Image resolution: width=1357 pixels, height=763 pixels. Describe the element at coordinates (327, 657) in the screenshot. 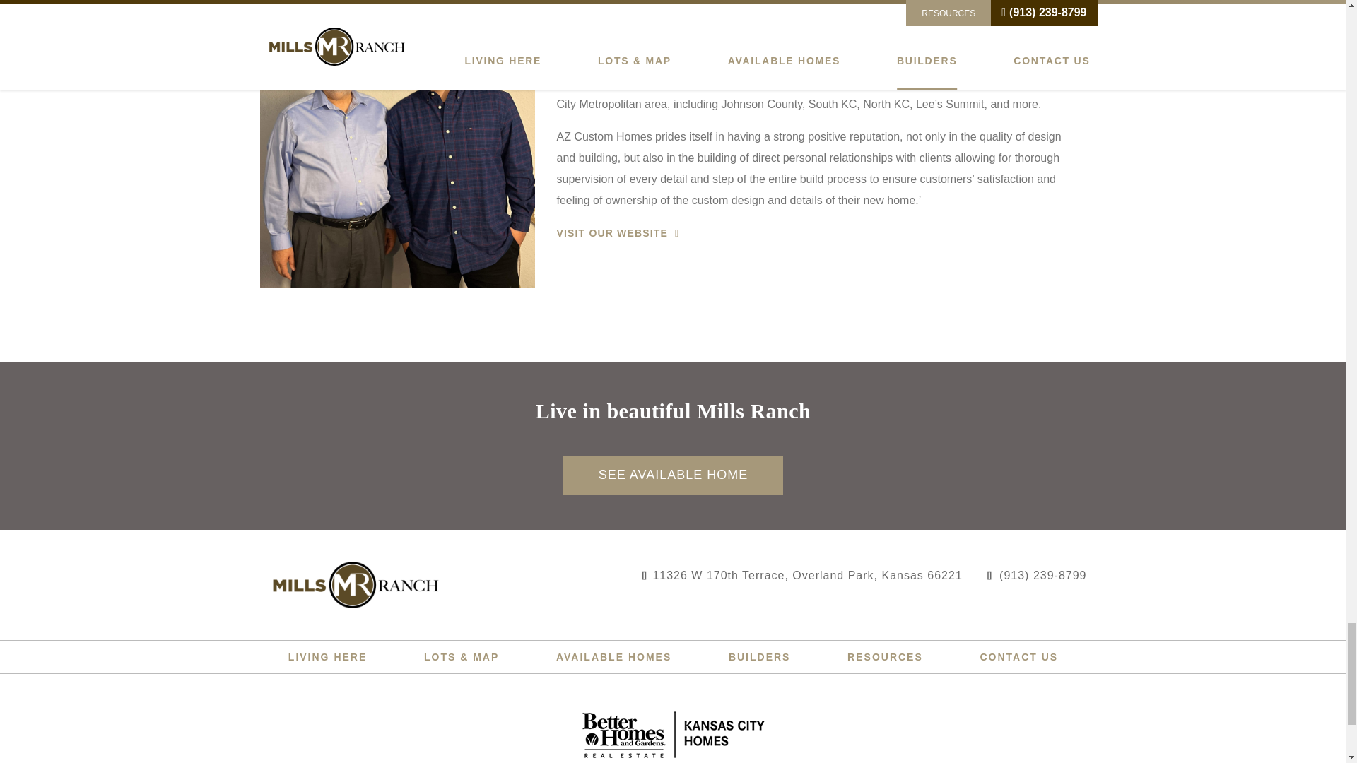

I see `Living Here` at that location.